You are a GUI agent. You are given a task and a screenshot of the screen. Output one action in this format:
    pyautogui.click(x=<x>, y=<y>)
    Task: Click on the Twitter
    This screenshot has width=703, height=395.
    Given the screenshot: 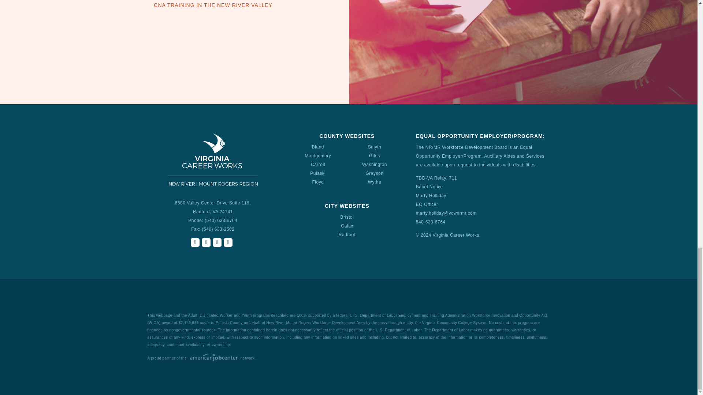 What is the action you would take?
    pyautogui.click(x=206, y=242)
    